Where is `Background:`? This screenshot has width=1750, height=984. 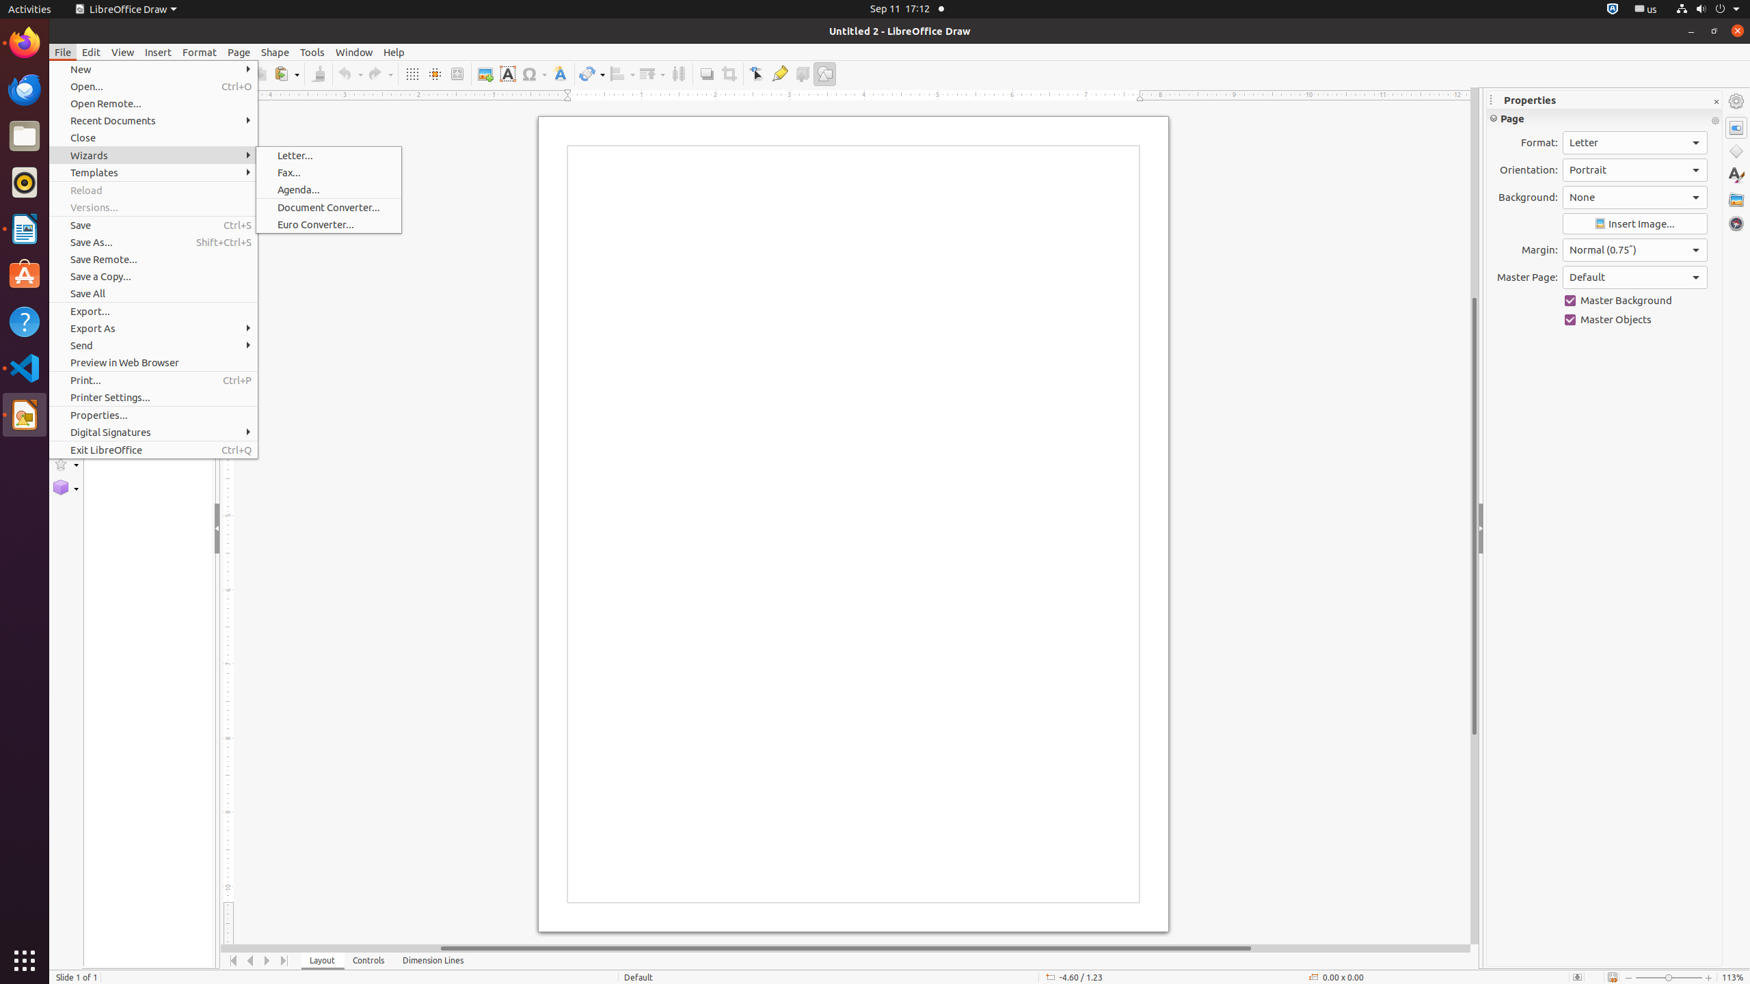 Background: is located at coordinates (1635, 197).